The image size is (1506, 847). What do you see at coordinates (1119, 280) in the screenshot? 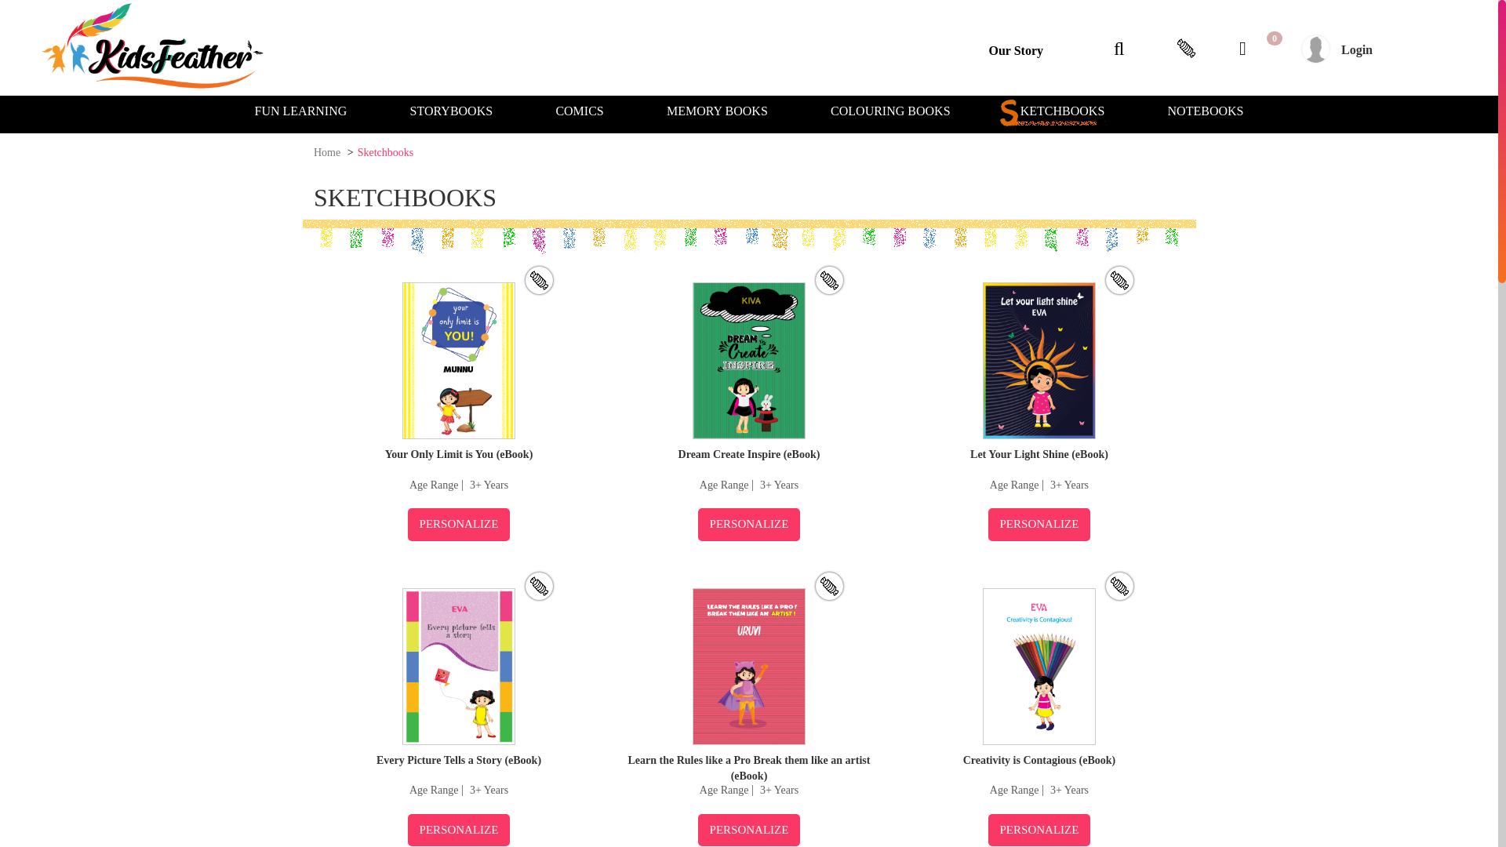
I see `Add to wishlist` at bounding box center [1119, 280].